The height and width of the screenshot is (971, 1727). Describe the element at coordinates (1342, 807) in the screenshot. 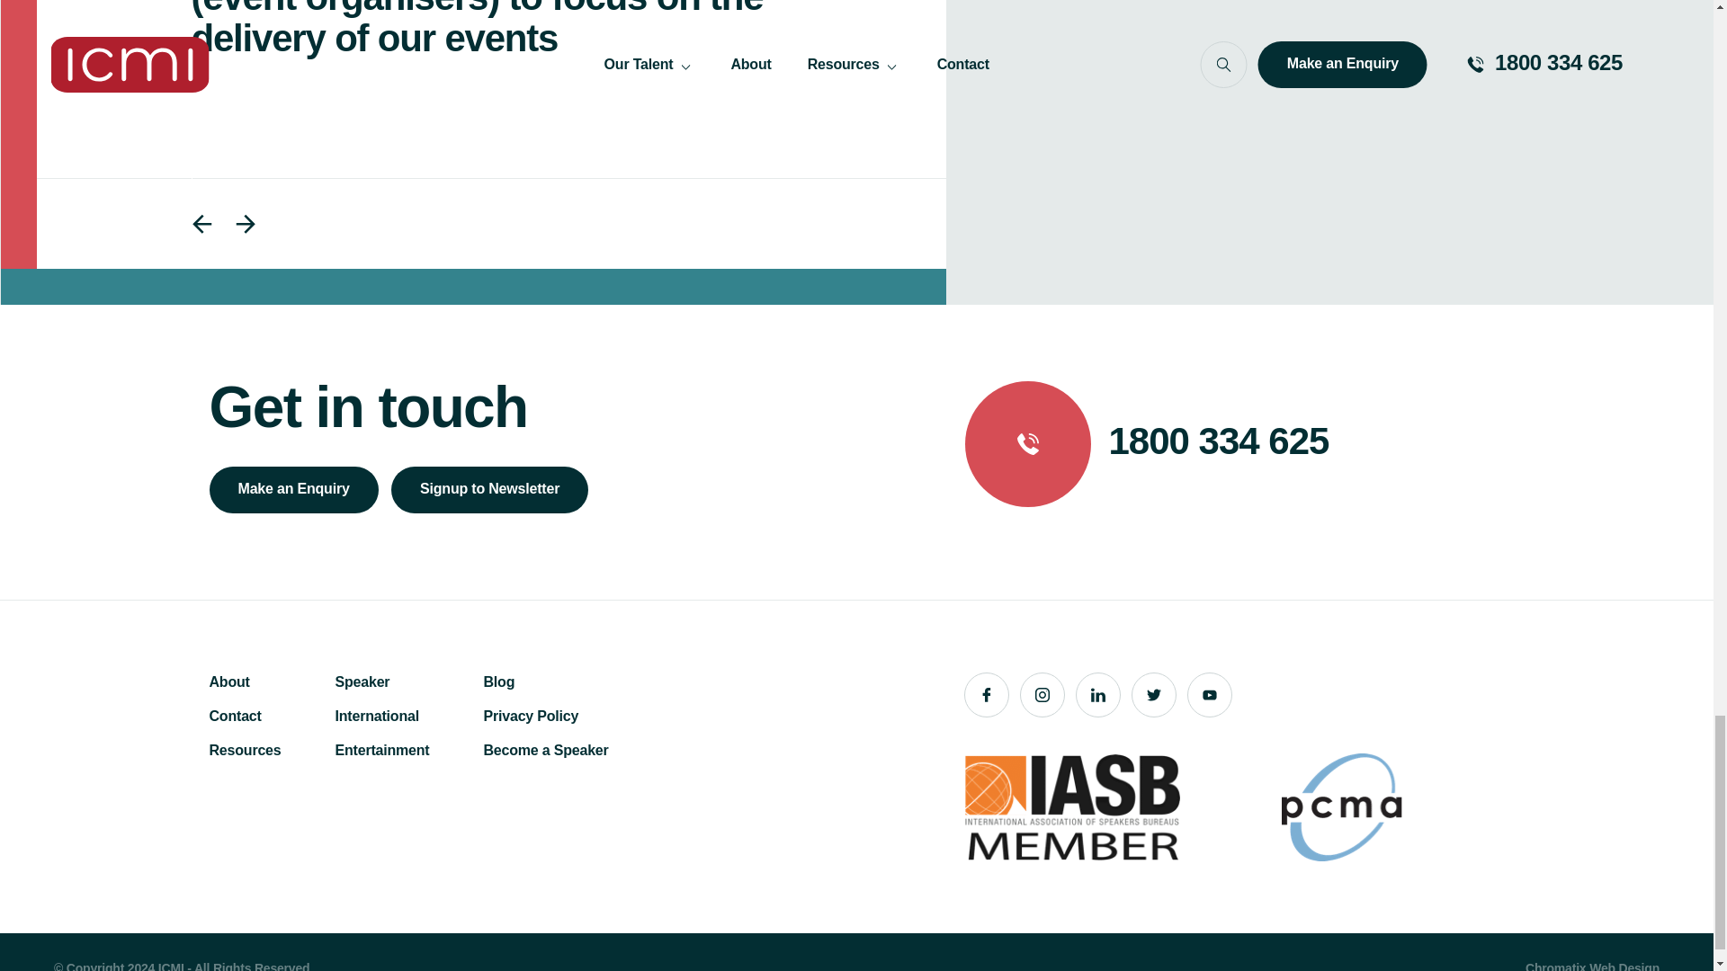

I see `PCMA Logo` at that location.